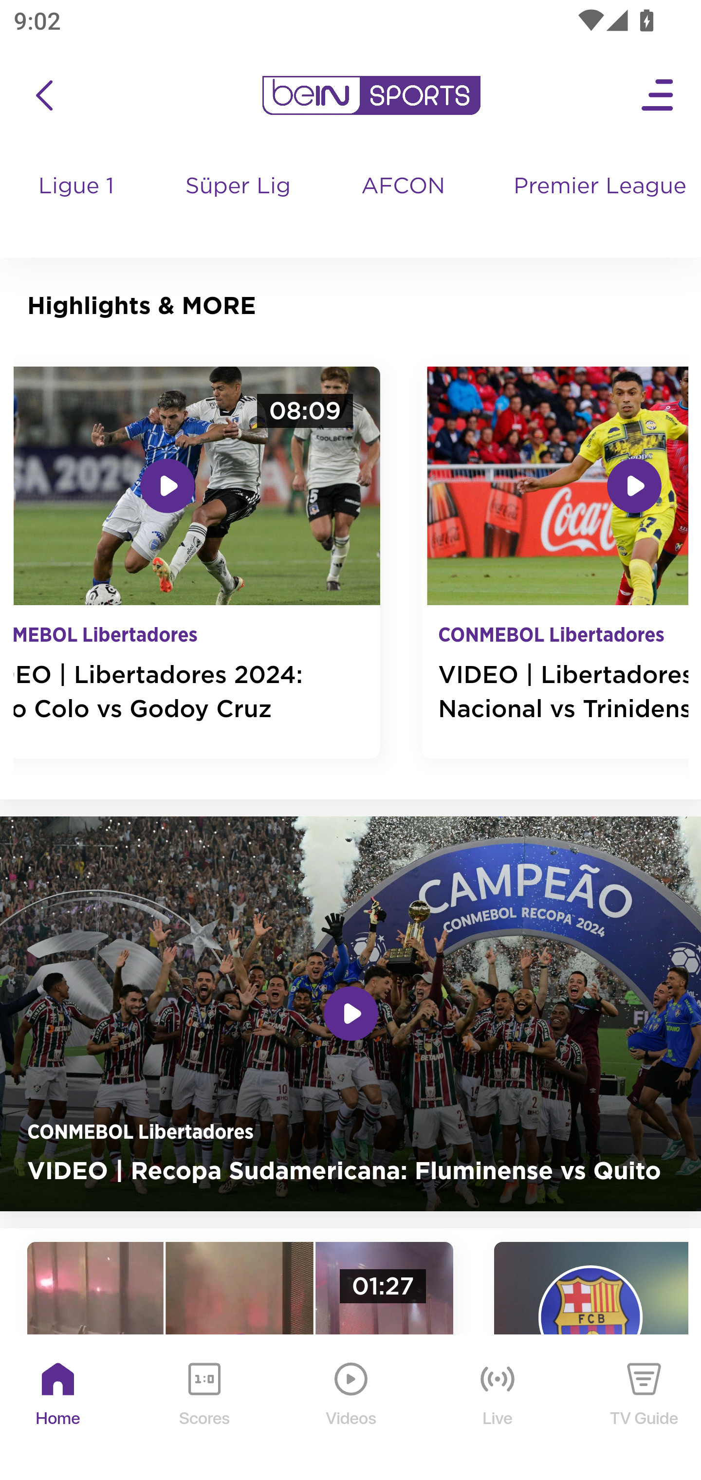 Image resolution: width=701 pixels, height=1480 pixels. Describe the element at coordinates (58, 1408) in the screenshot. I see `Home Home Icon Home` at that location.